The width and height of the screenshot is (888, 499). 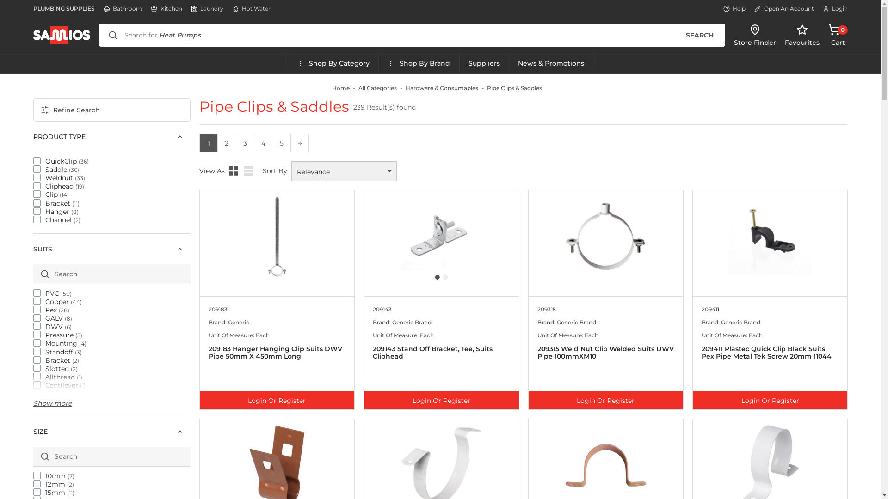 What do you see at coordinates (441, 237) in the screenshot?
I see `STAND OFF BRACKET` at bounding box center [441, 237].